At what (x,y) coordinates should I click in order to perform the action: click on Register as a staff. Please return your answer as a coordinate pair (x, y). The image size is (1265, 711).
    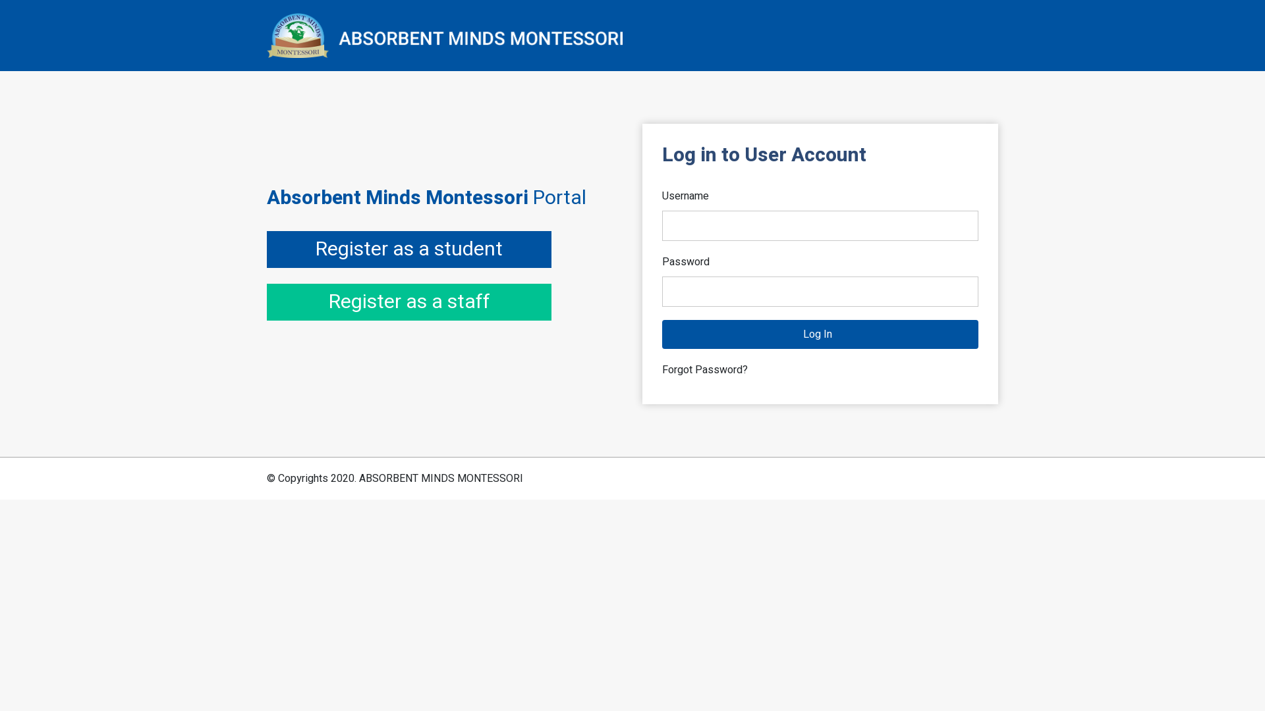
    Looking at the image, I should click on (409, 302).